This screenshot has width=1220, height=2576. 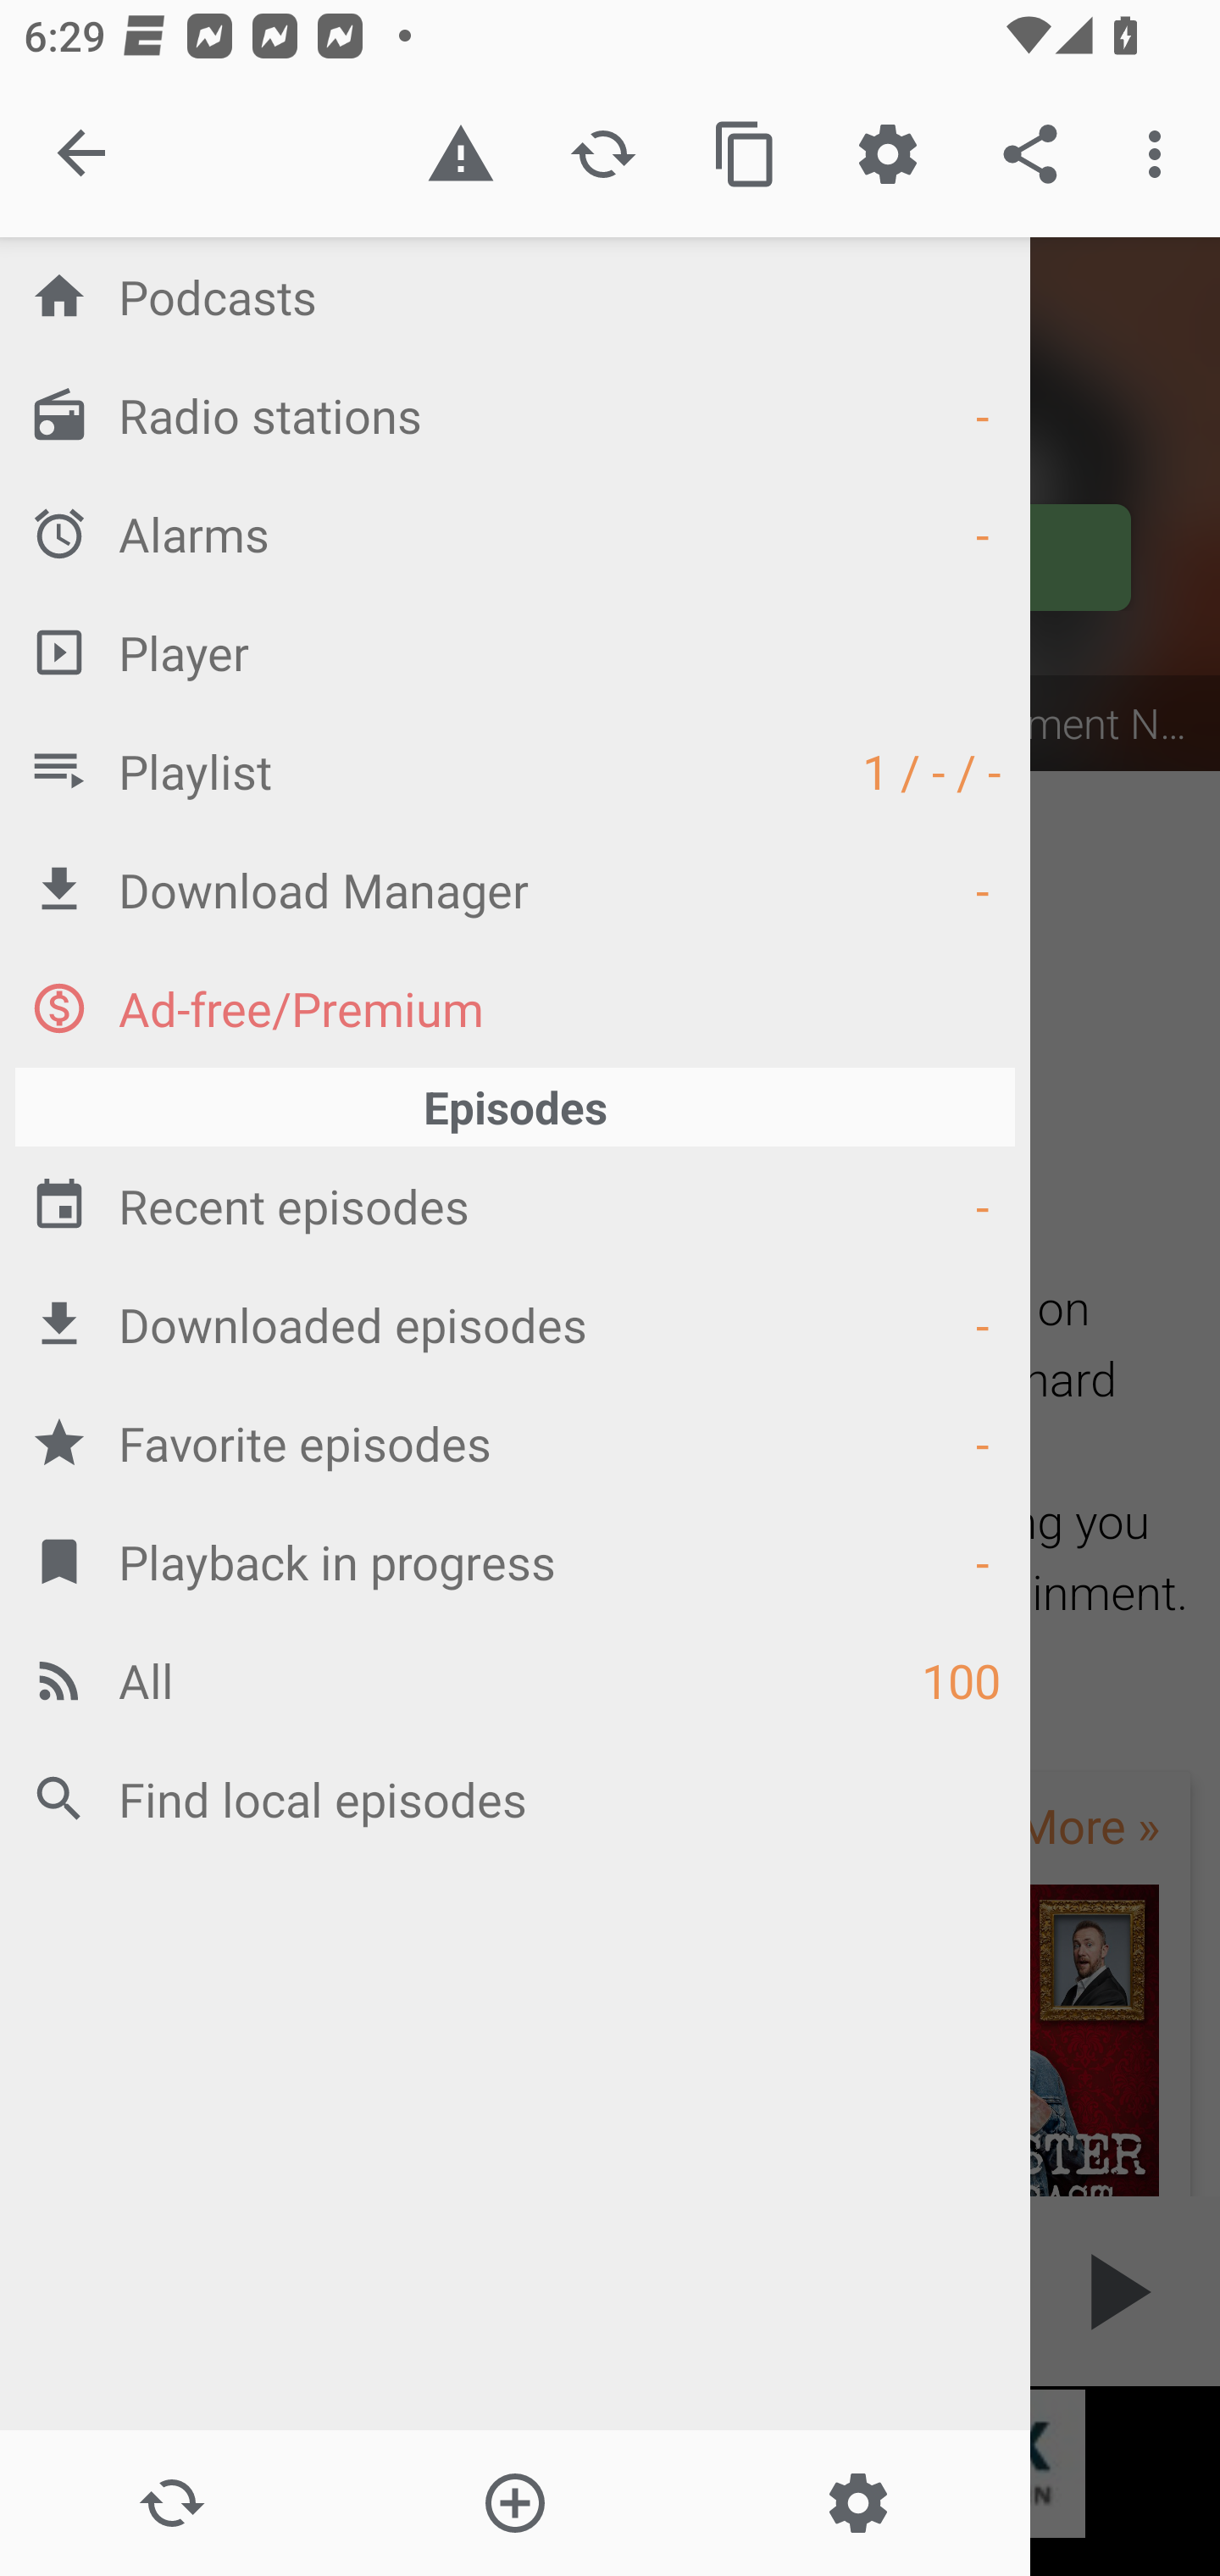 I want to click on Ad-free/Premium, so click(x=515, y=1007).